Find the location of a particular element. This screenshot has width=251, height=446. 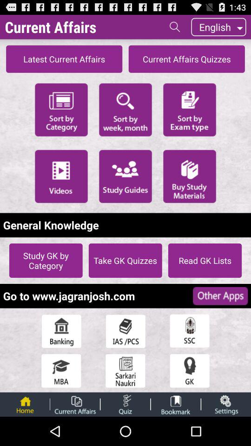

sort options is located at coordinates (125, 109).